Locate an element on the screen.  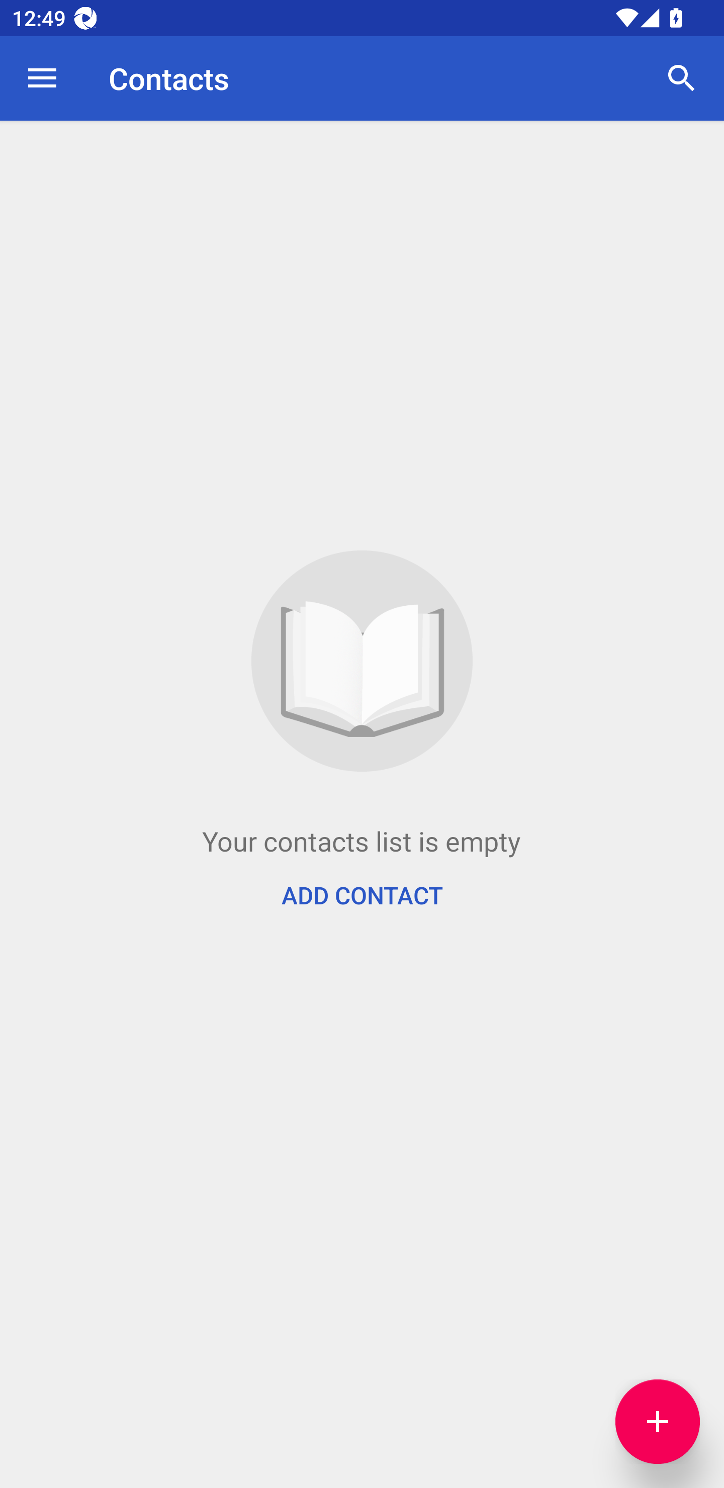
ADD CONTACT is located at coordinates (362, 895).